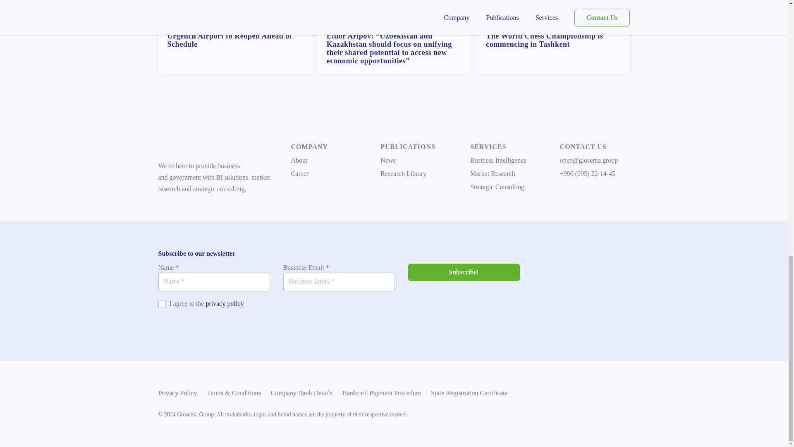 The width and height of the screenshot is (794, 447). Describe the element at coordinates (214, 281) in the screenshot. I see `Name` at that location.